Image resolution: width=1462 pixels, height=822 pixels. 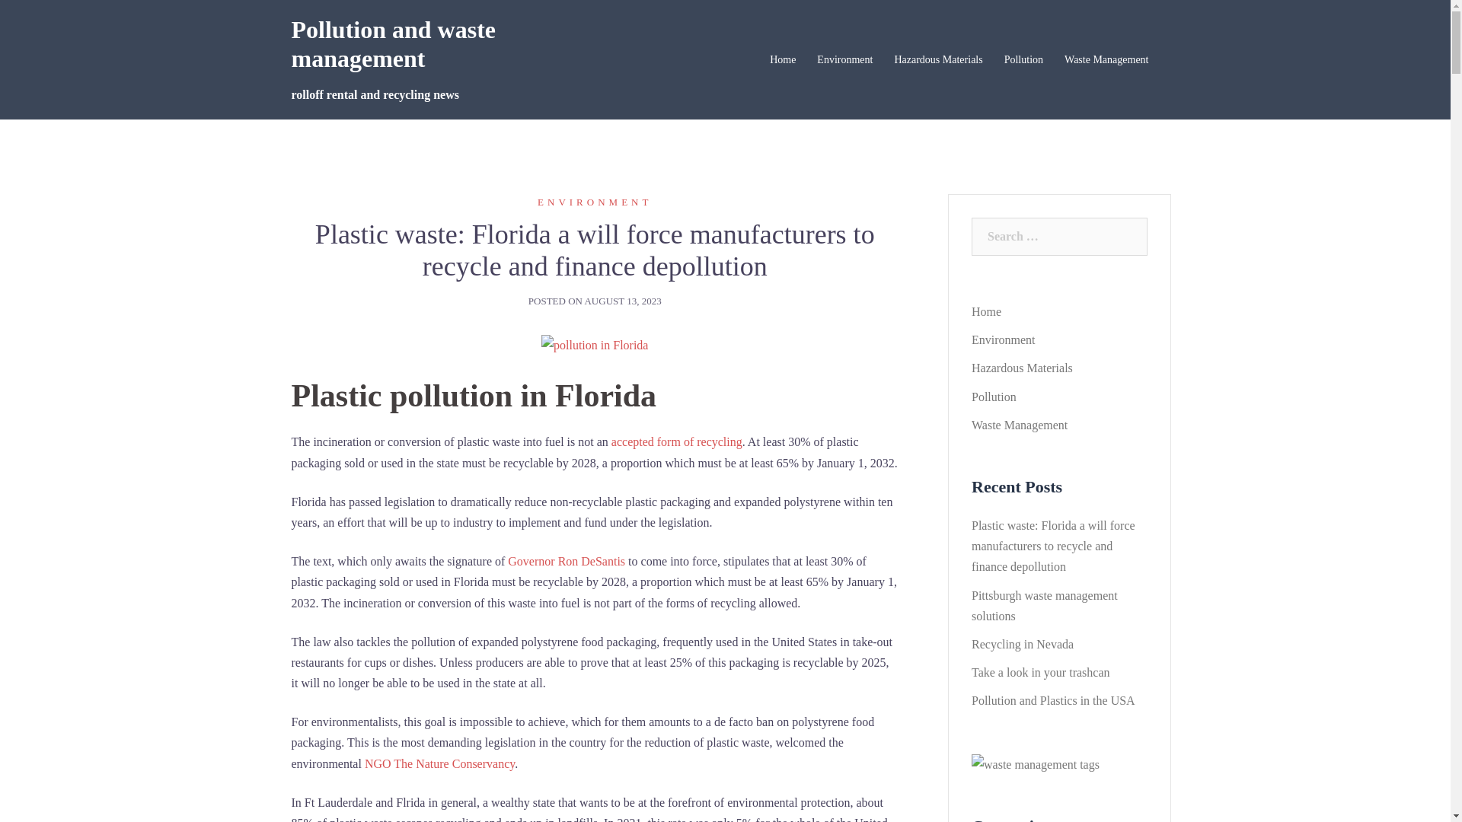 What do you see at coordinates (1054, 700) in the screenshot?
I see `Pollution and Plastics in the USA` at bounding box center [1054, 700].